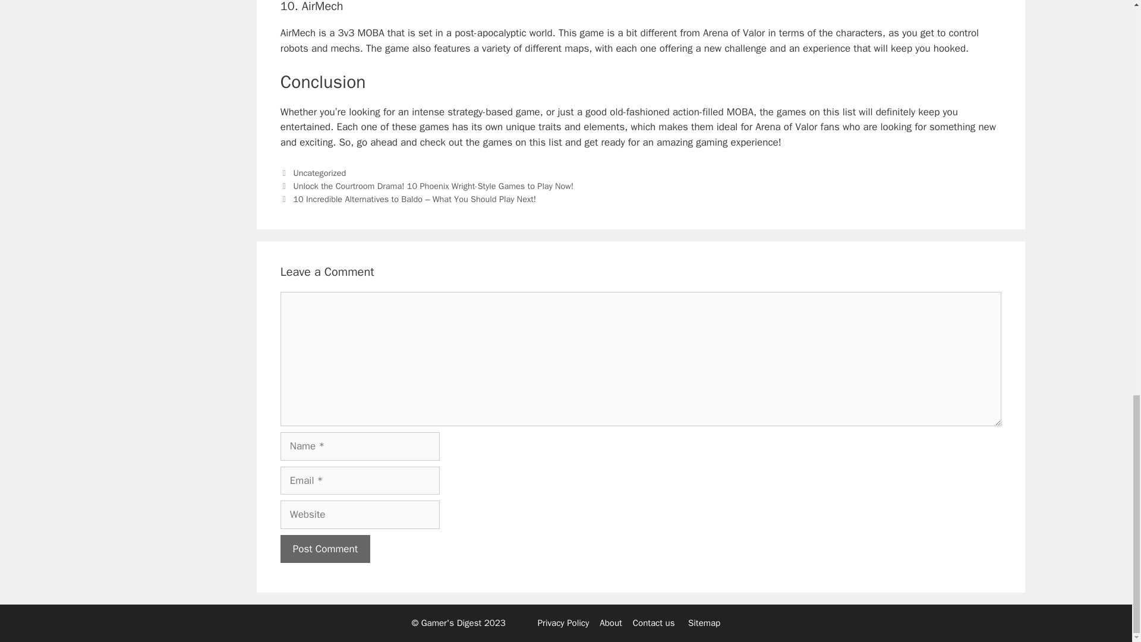 The image size is (1141, 642). I want to click on About, so click(611, 623).